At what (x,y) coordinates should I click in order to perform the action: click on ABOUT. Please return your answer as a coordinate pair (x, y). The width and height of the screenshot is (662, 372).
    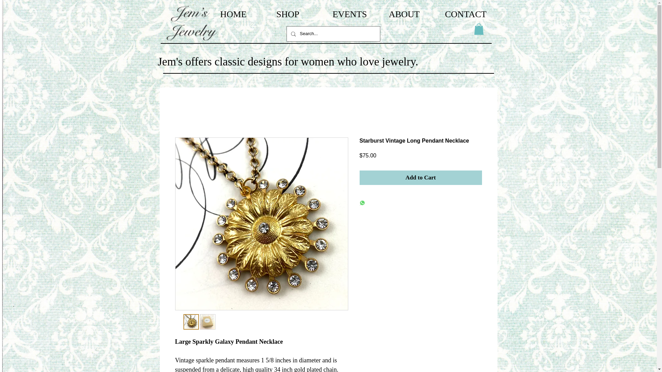
    Looking at the image, I should click on (413, 14).